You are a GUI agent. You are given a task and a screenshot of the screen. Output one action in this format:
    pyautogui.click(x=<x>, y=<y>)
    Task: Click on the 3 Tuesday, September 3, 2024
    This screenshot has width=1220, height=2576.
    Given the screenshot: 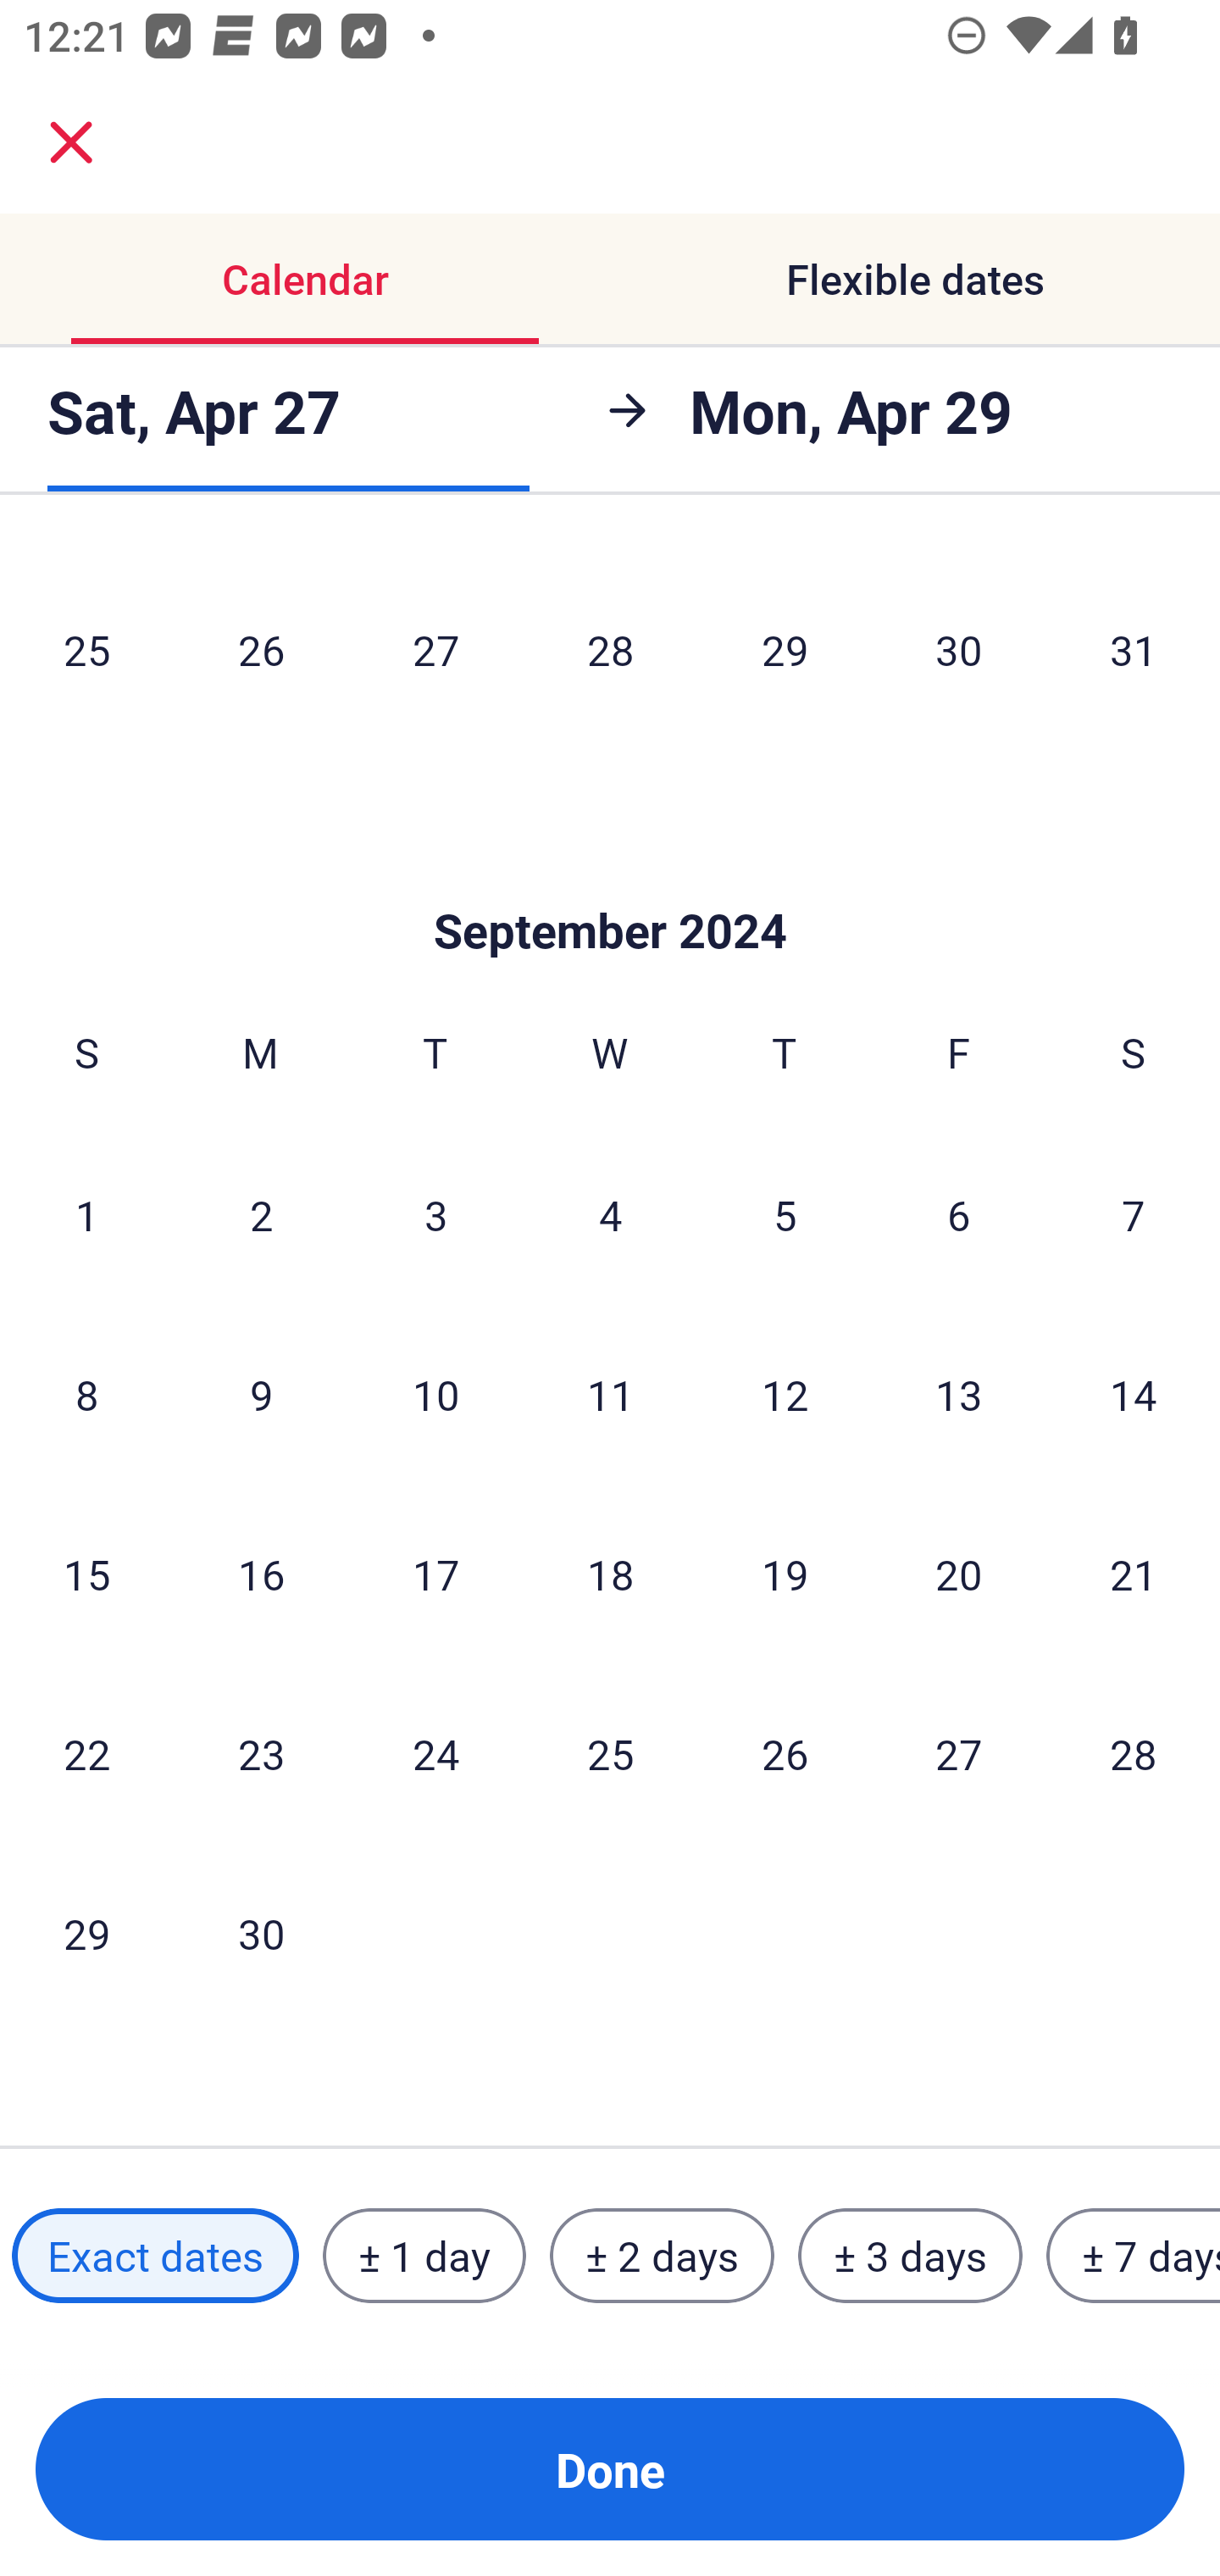 What is the action you would take?
    pyautogui.click(x=435, y=1214)
    